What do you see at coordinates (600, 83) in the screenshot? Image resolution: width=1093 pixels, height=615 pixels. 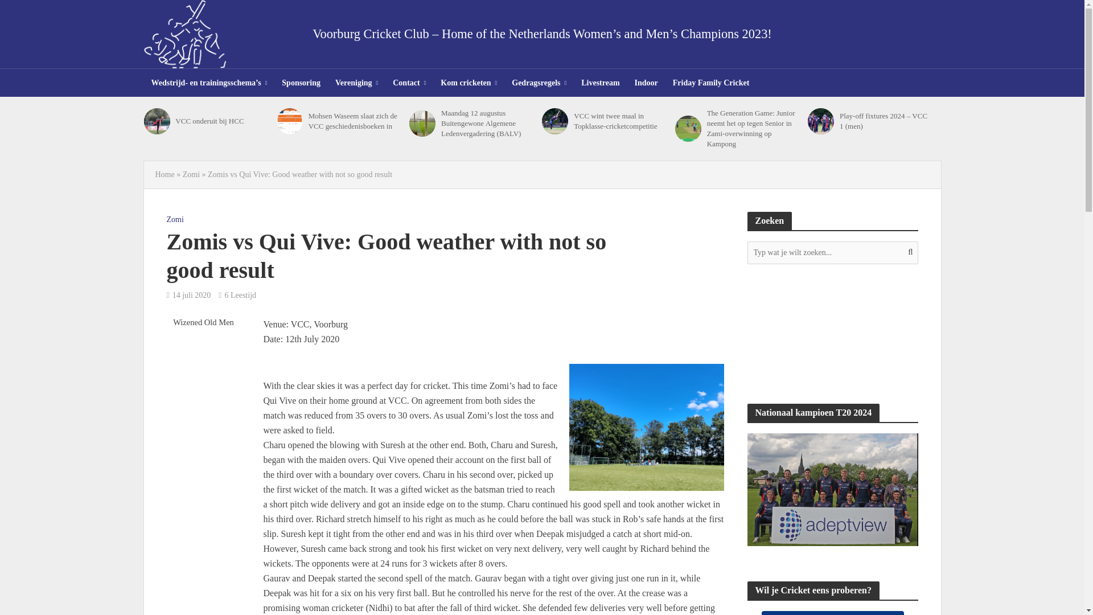 I see `Livestream` at bounding box center [600, 83].